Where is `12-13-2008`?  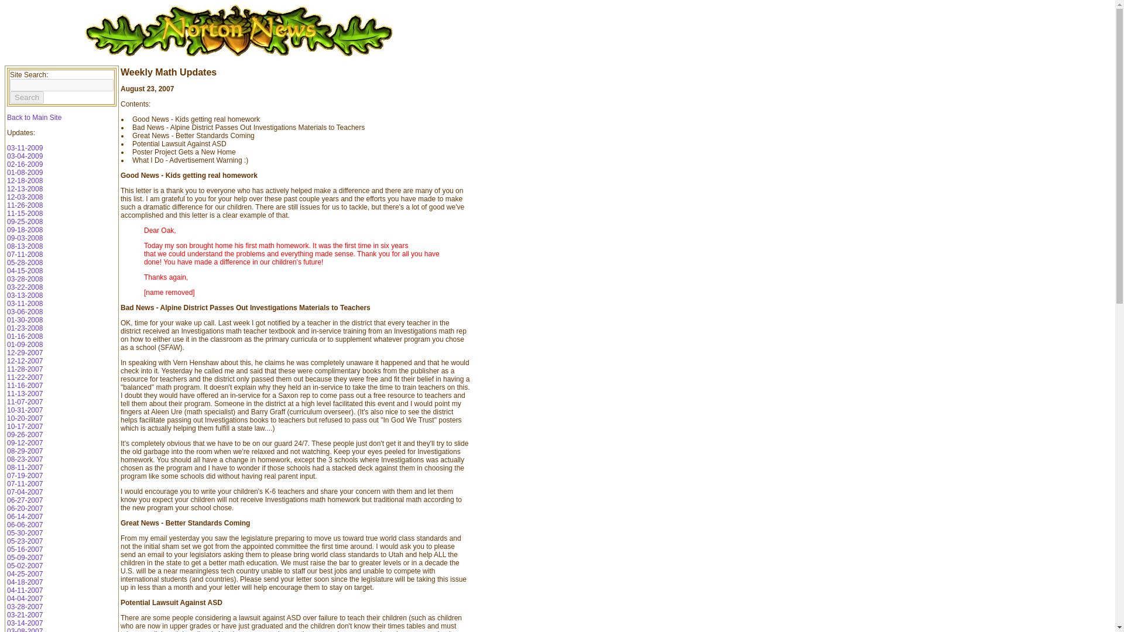 12-13-2008 is located at coordinates (25, 189).